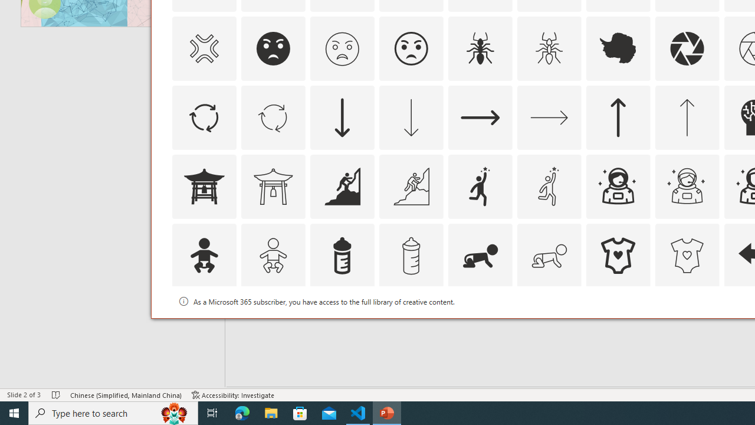 The image size is (755, 425). I want to click on AutomationID: Icons_Aspiration1, so click(480, 187).